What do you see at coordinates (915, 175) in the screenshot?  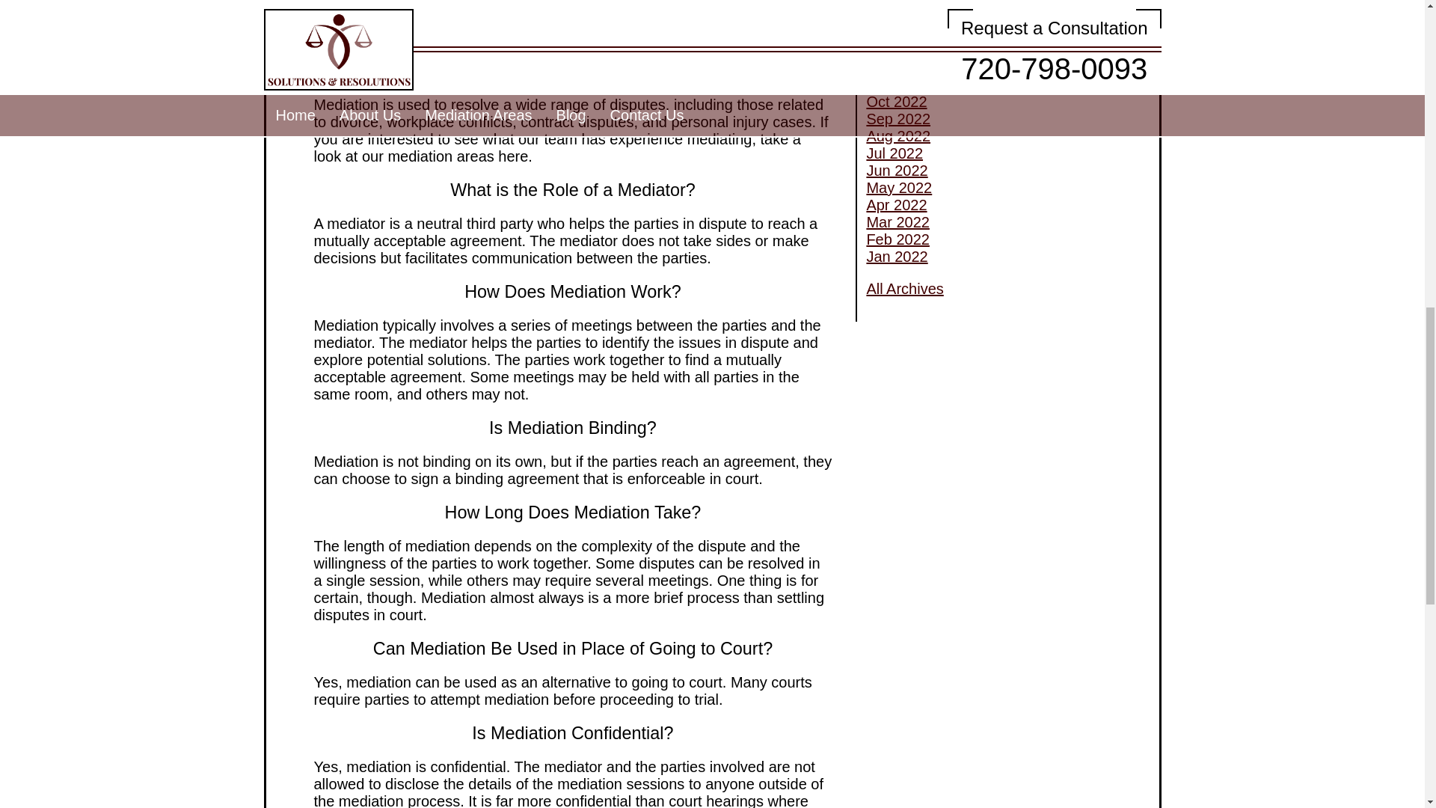 I see `HOA Mediation` at bounding box center [915, 175].